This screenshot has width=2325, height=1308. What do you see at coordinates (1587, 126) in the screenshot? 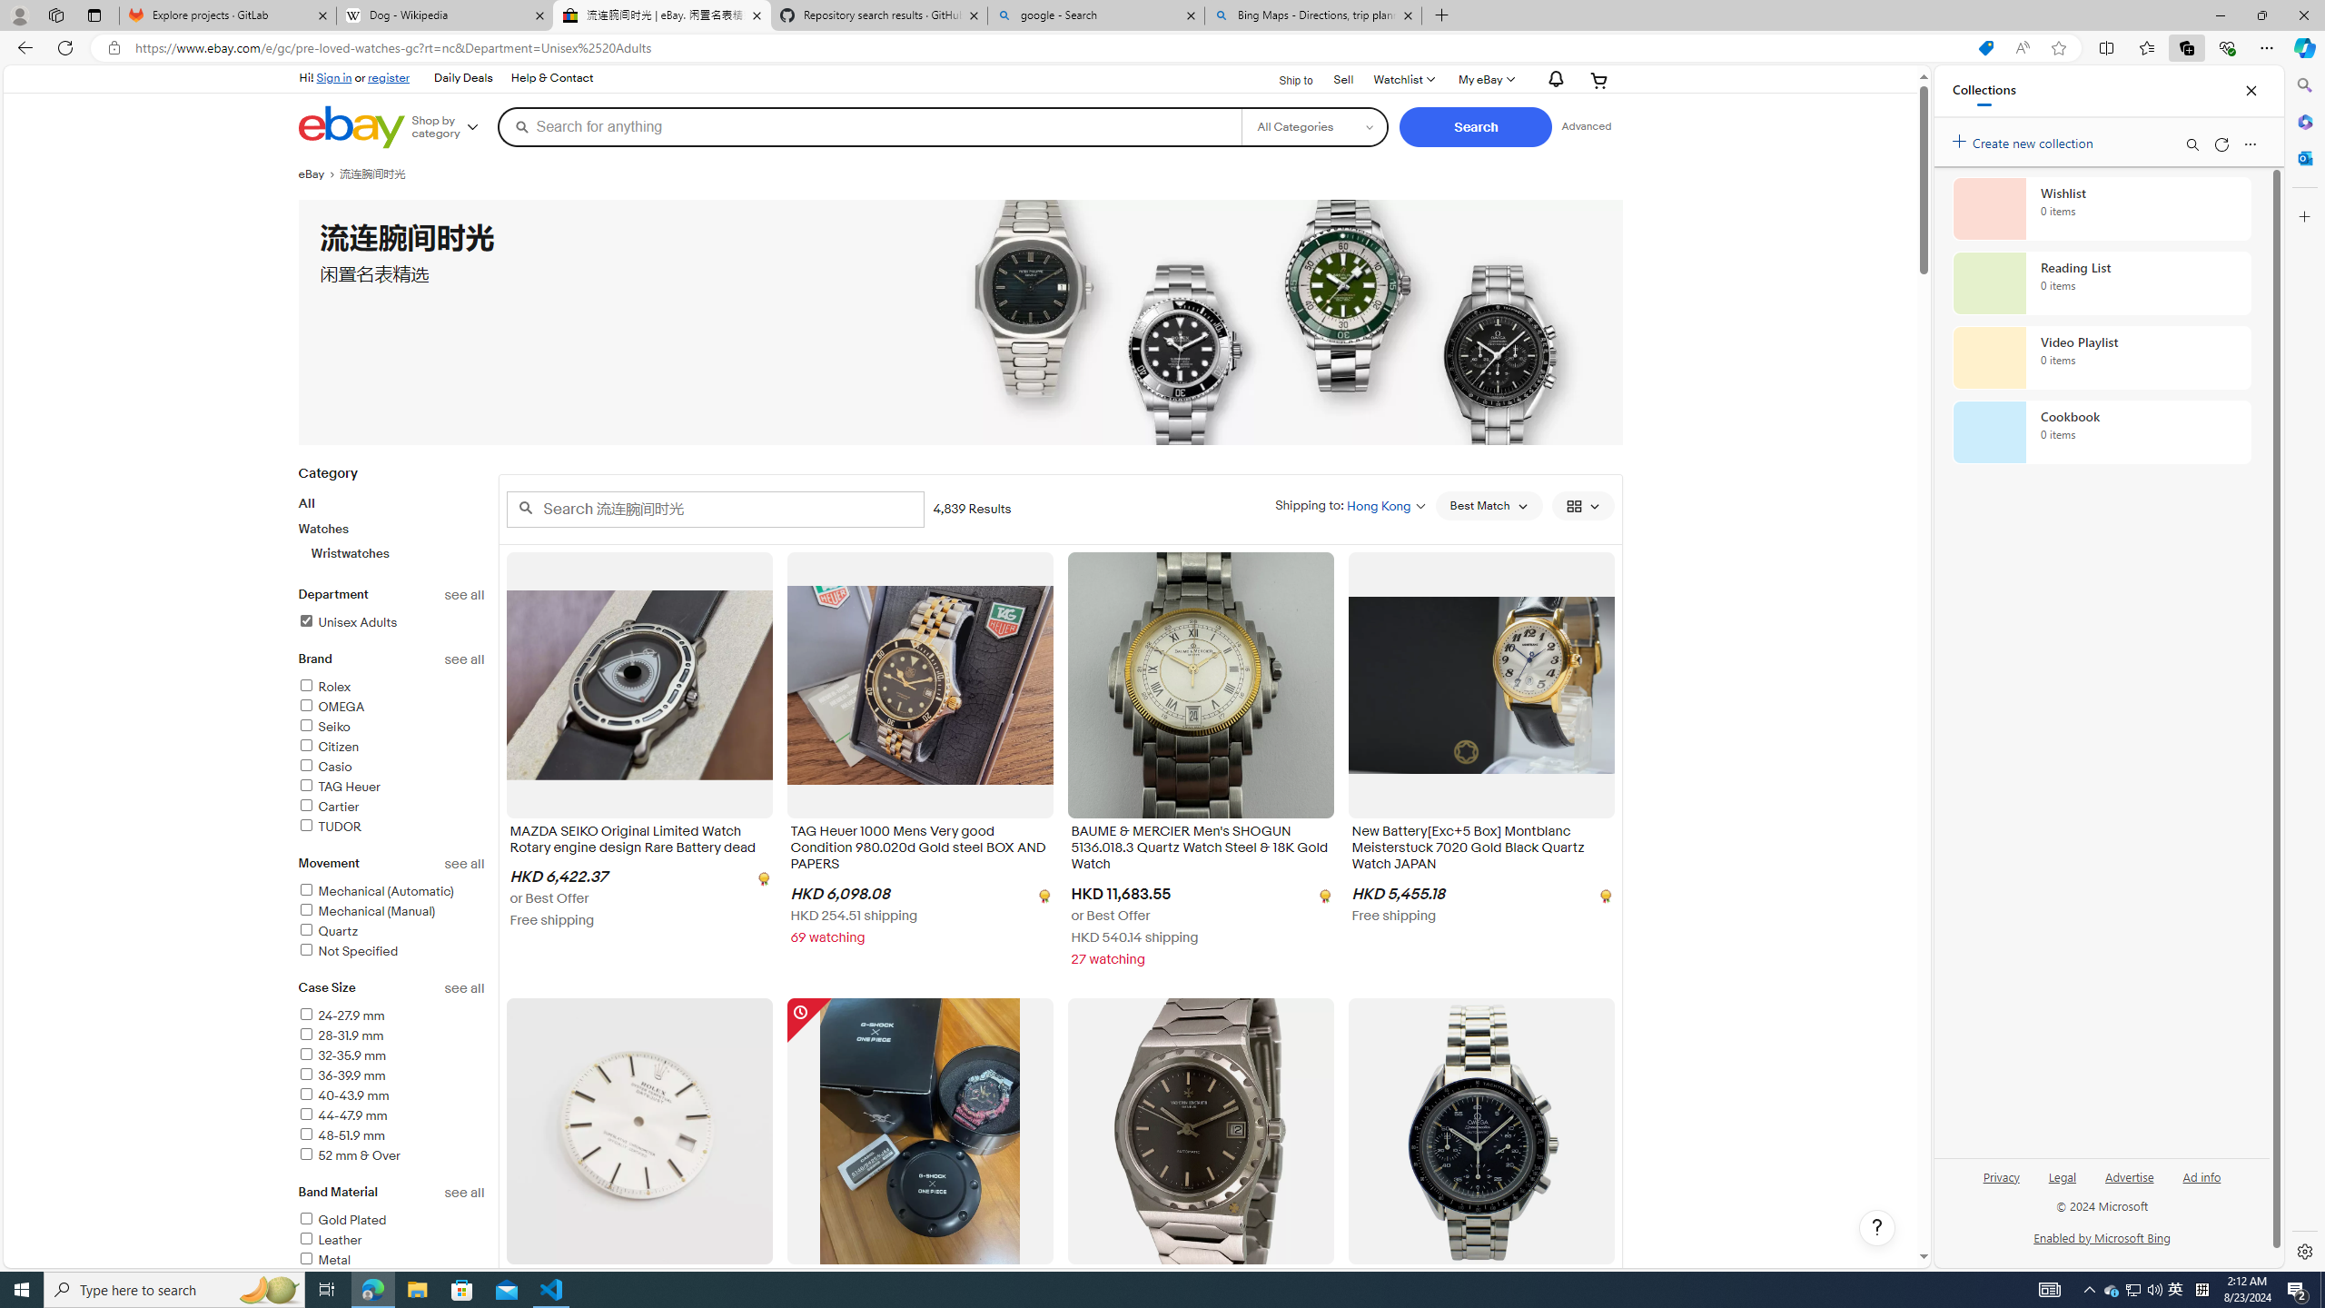
I see `Advanced Search` at bounding box center [1587, 126].